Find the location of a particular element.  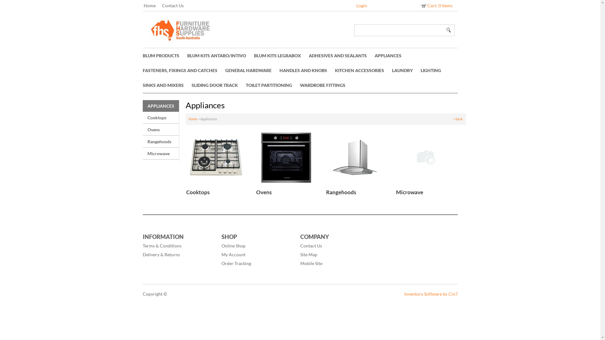

BLUM PRODUCTS is located at coordinates (164, 55).